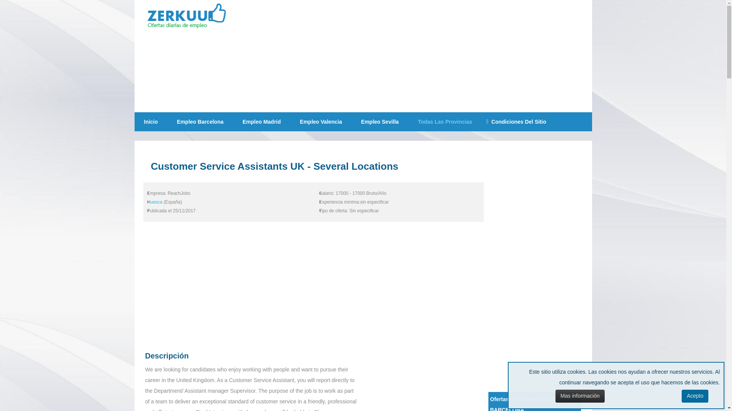 The width and height of the screenshot is (732, 411). Describe the element at coordinates (191, 17) in the screenshot. I see `empleo,trabajo,buscar empleo,buscar trabajo` at that location.